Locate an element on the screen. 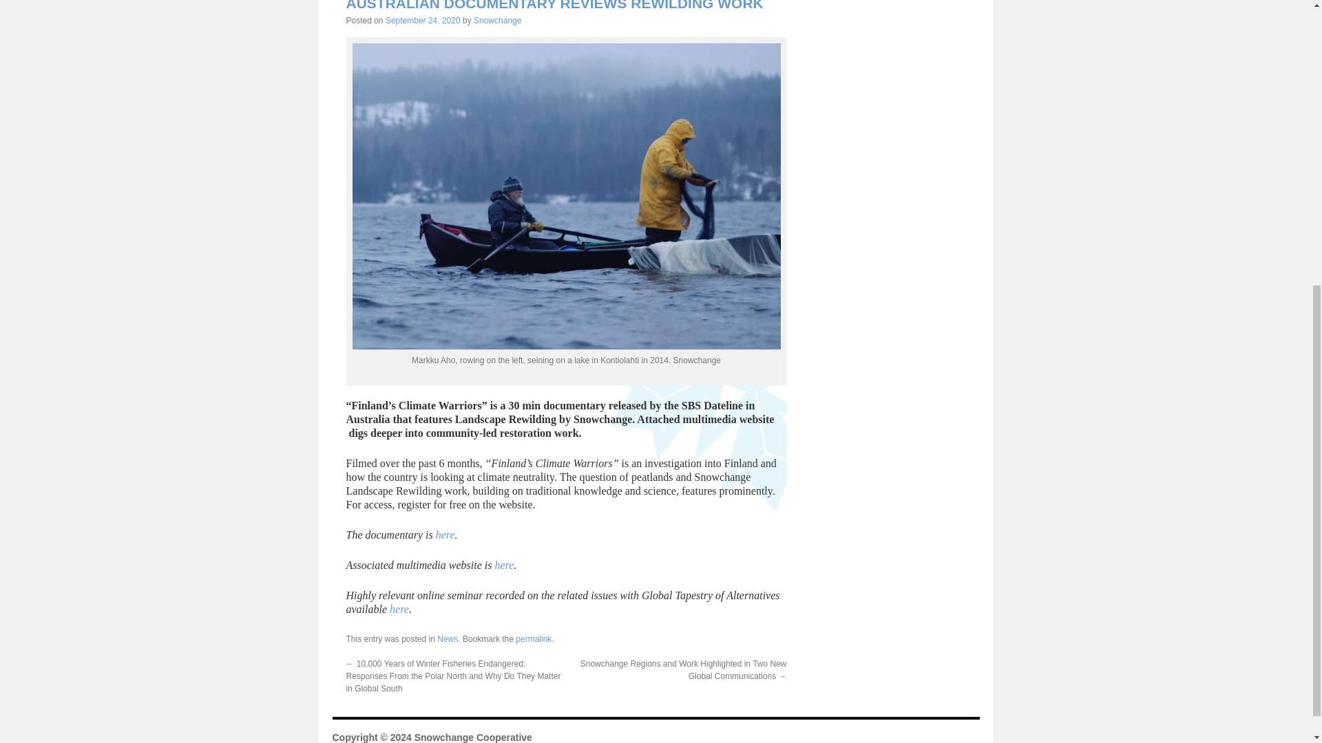  View all posts by Snowchange is located at coordinates (497, 20).